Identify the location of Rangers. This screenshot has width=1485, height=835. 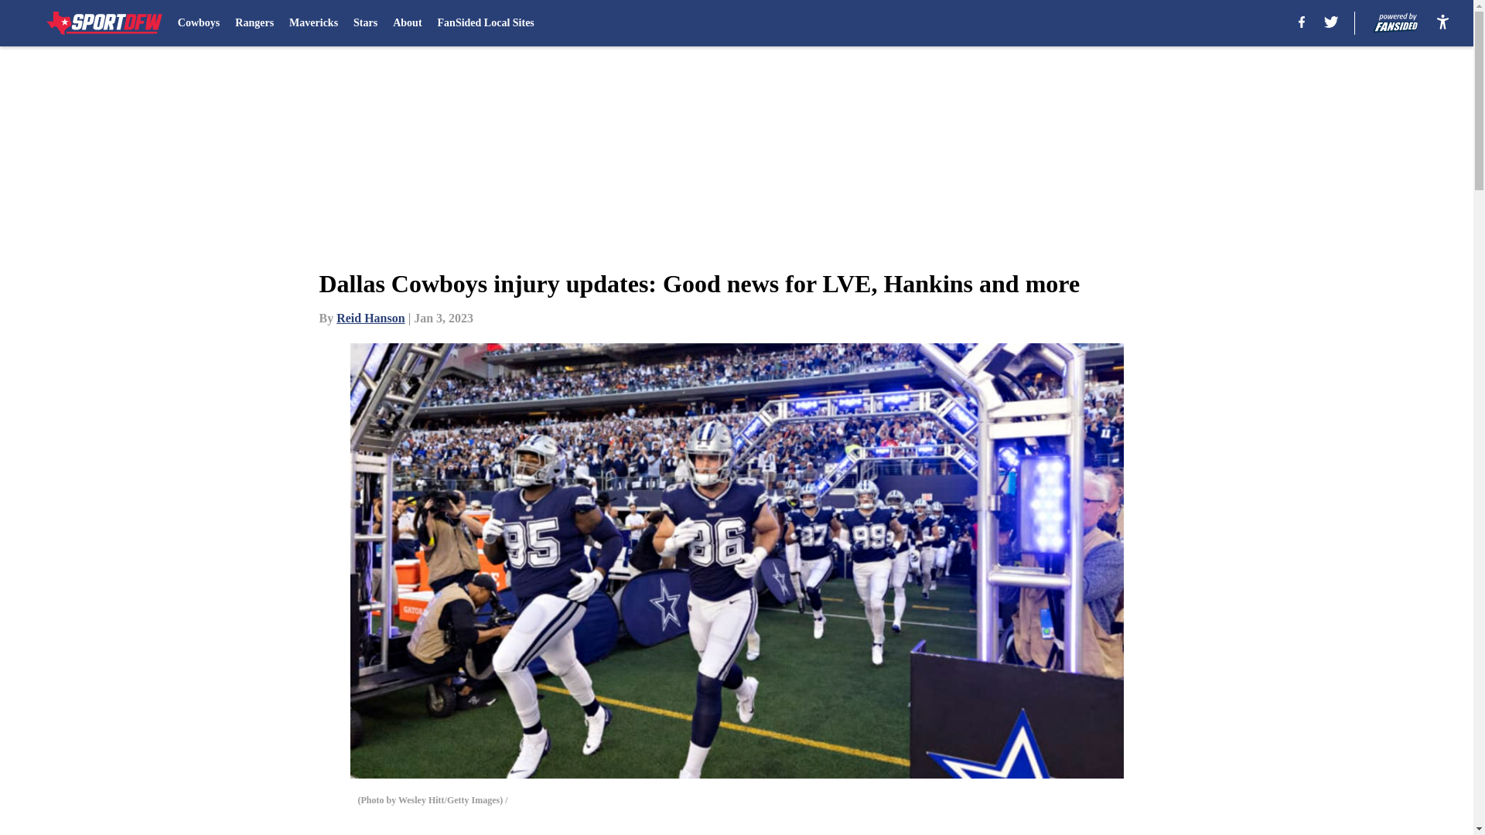
(254, 23).